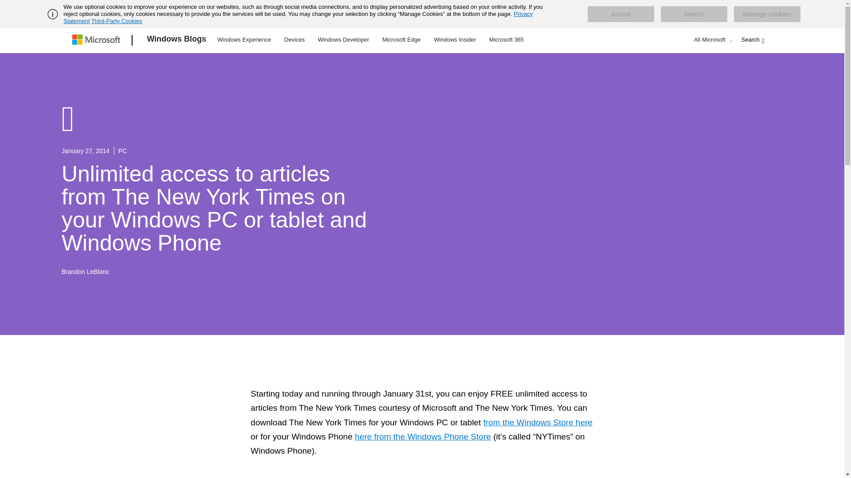  Describe the element at coordinates (401, 39) in the screenshot. I see `Microsoft Edge` at that location.